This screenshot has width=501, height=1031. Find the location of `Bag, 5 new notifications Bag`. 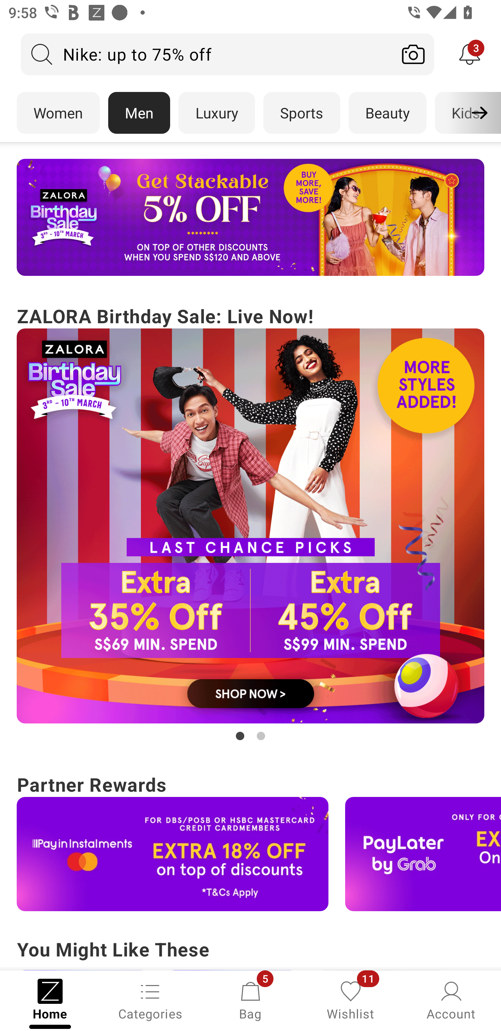

Bag, 5 new notifications Bag is located at coordinates (250, 1000).